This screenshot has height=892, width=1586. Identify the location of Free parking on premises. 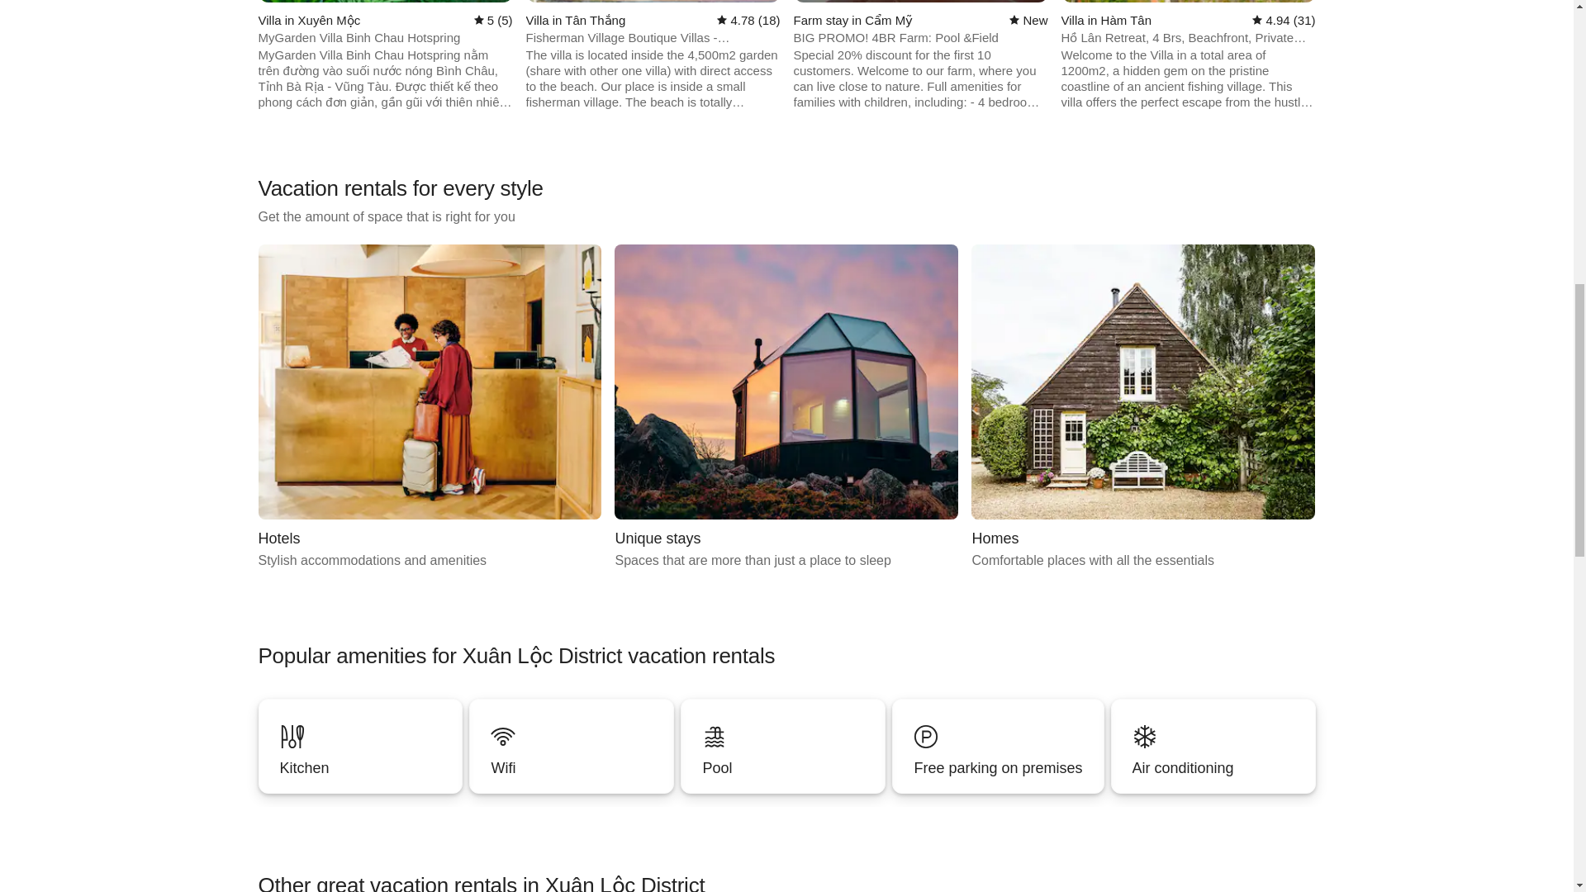
(359, 768).